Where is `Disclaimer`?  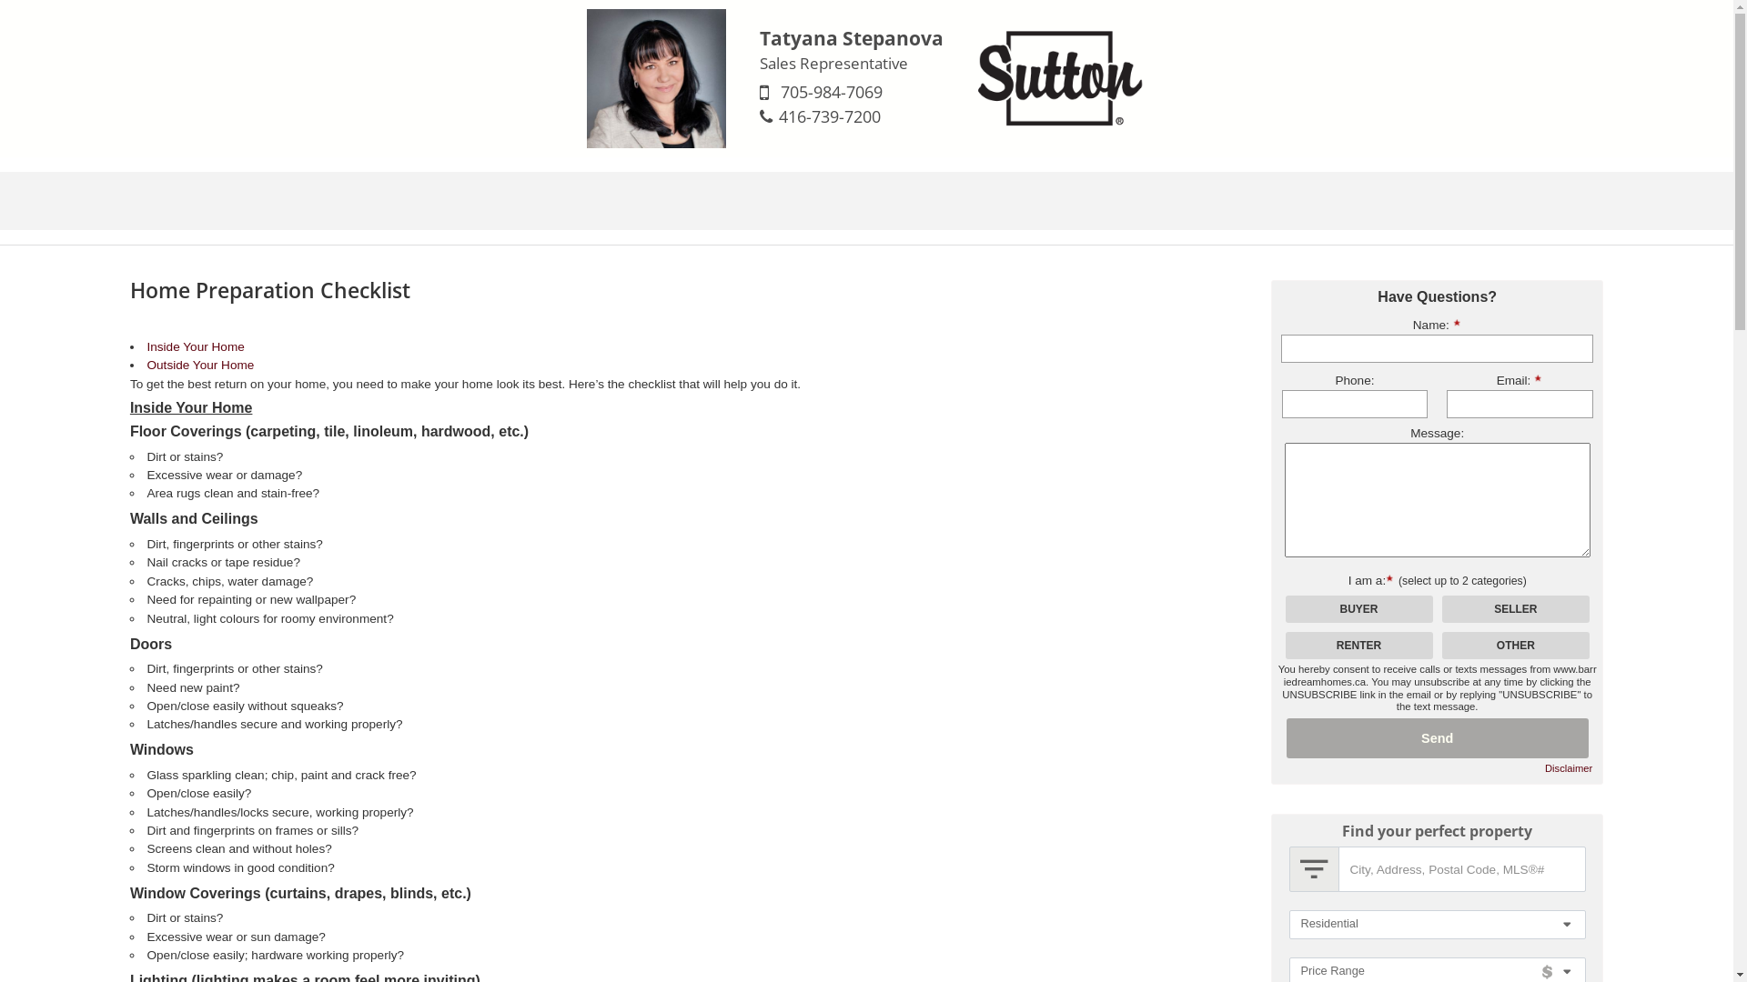
Disclaimer is located at coordinates (1569, 769).